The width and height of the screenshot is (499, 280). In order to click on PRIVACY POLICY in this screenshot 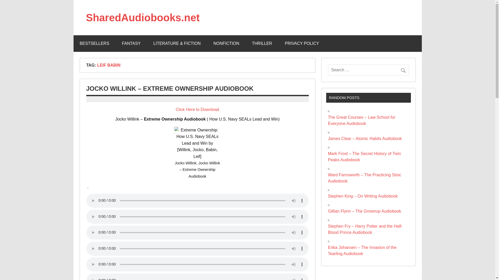, I will do `click(302, 44)`.